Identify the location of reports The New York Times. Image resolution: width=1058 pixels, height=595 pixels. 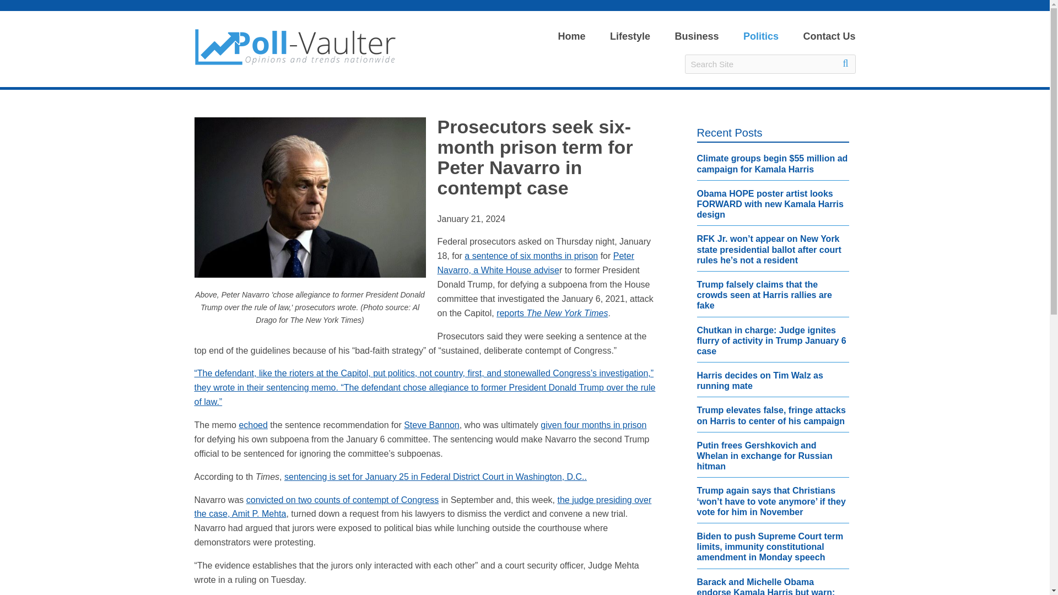
(552, 313).